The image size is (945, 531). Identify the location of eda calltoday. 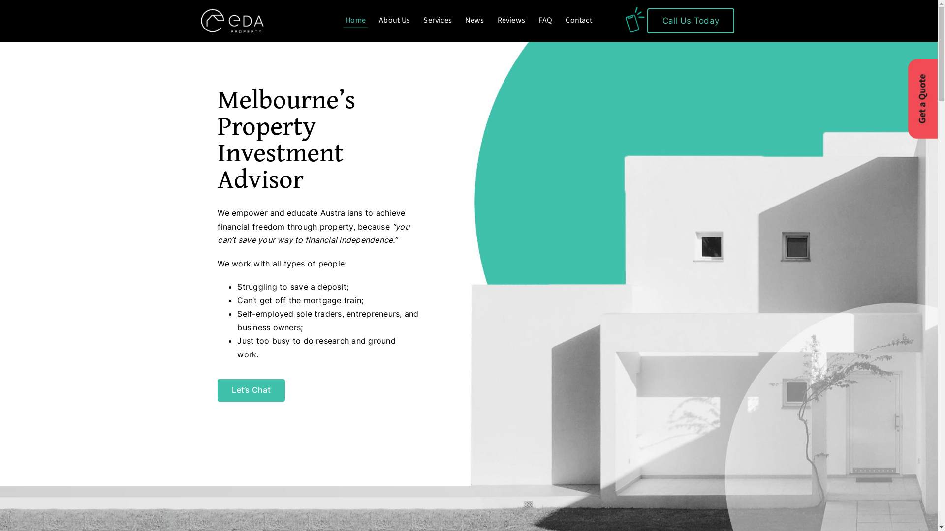
(635, 20).